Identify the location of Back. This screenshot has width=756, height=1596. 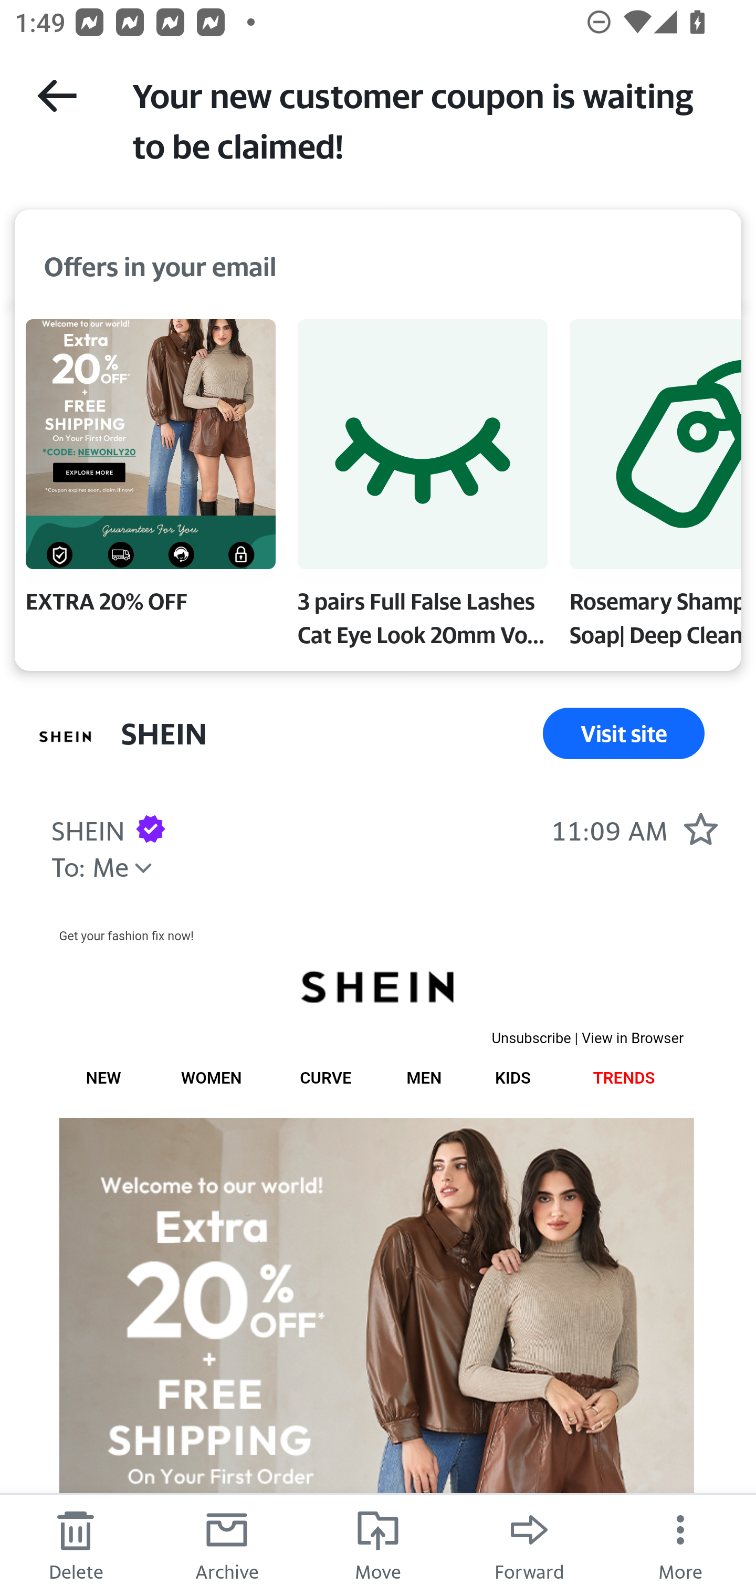
(57, 96).